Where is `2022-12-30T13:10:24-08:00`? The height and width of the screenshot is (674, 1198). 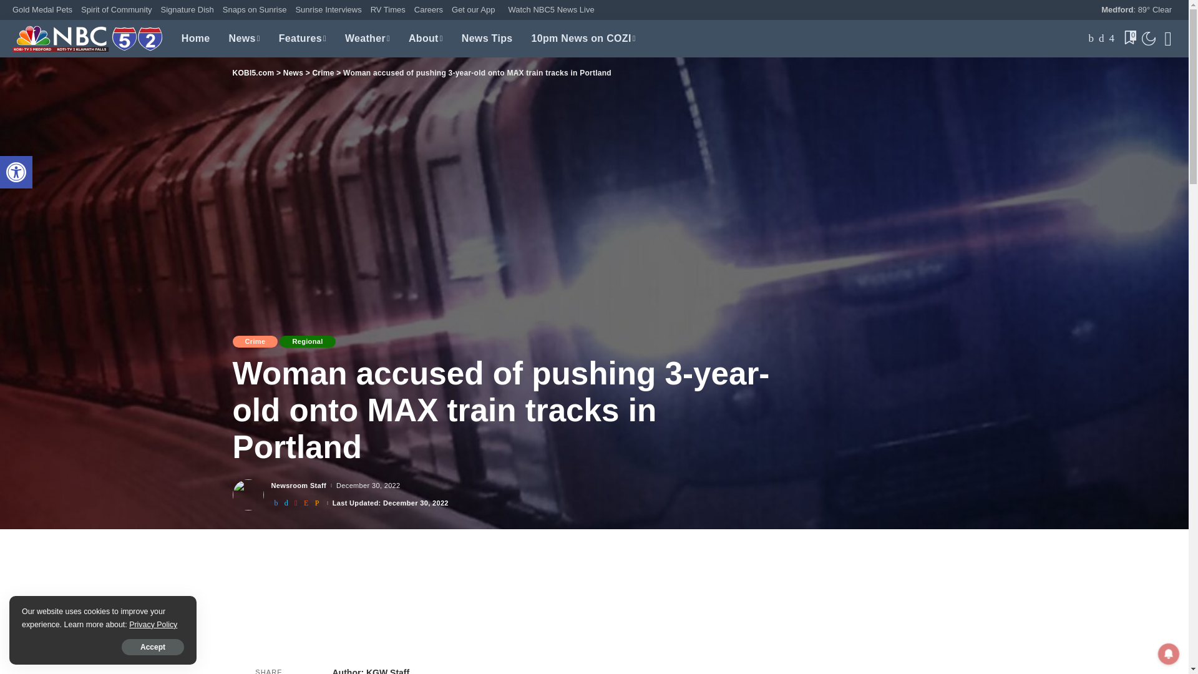 2022-12-30T13:10:24-08:00 is located at coordinates (368, 486).